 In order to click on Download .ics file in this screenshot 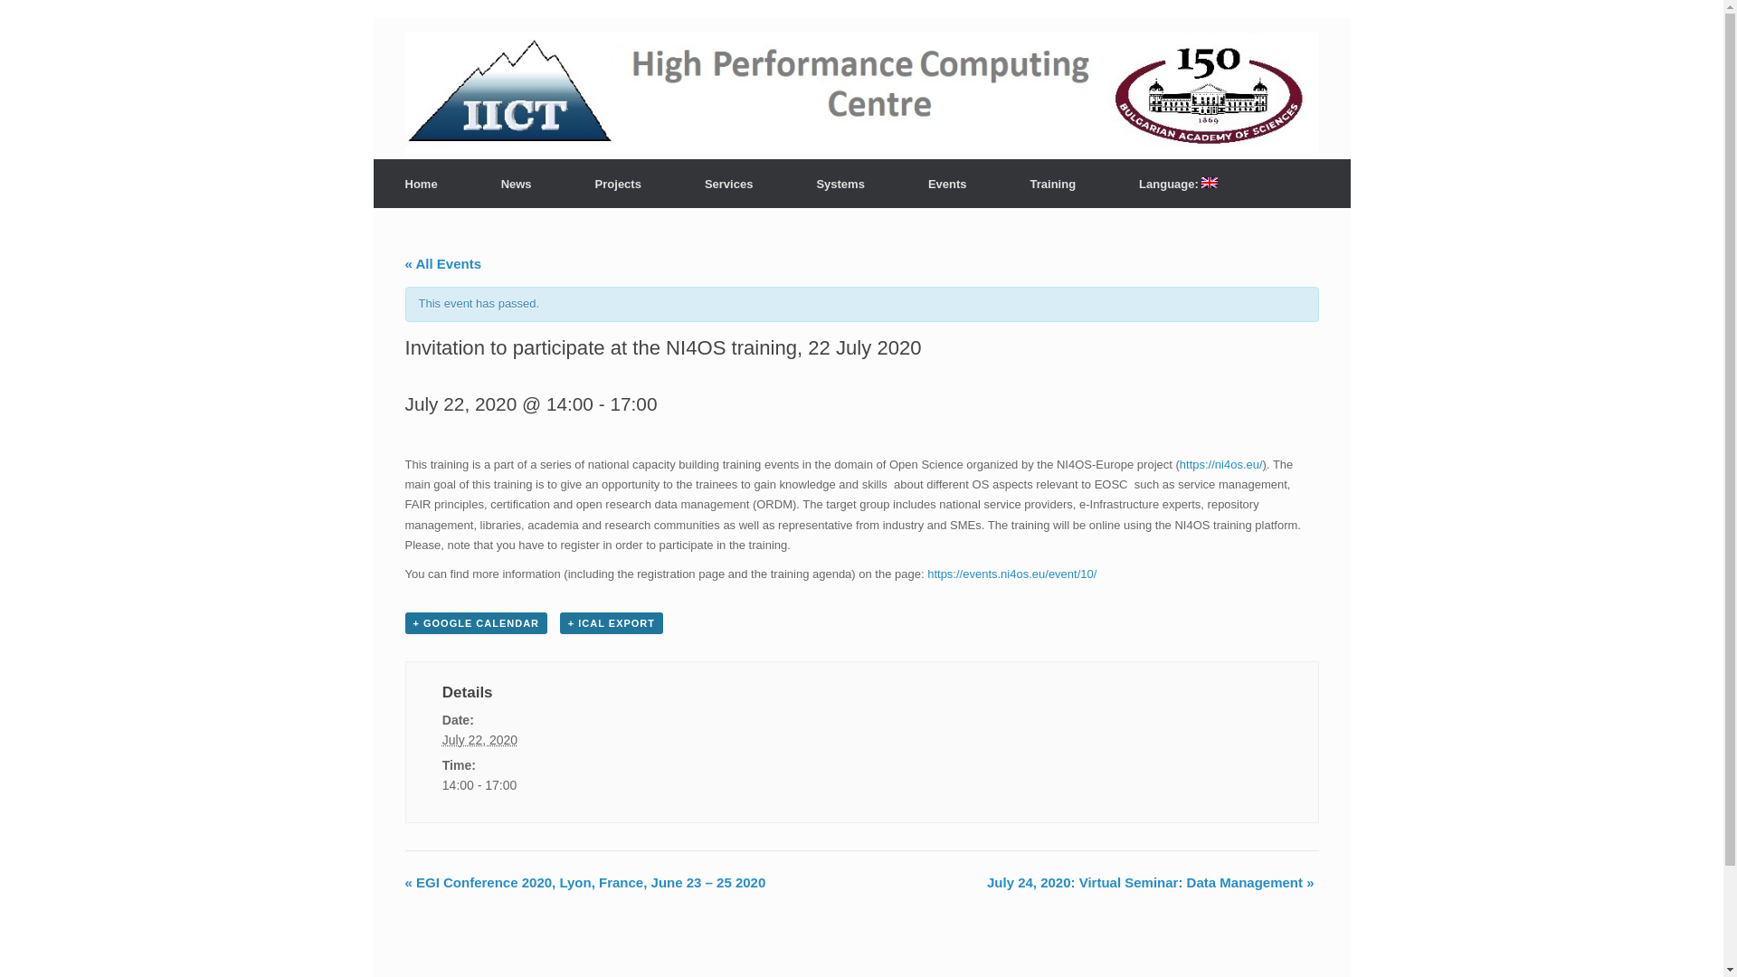, I will do `click(612, 622)`.